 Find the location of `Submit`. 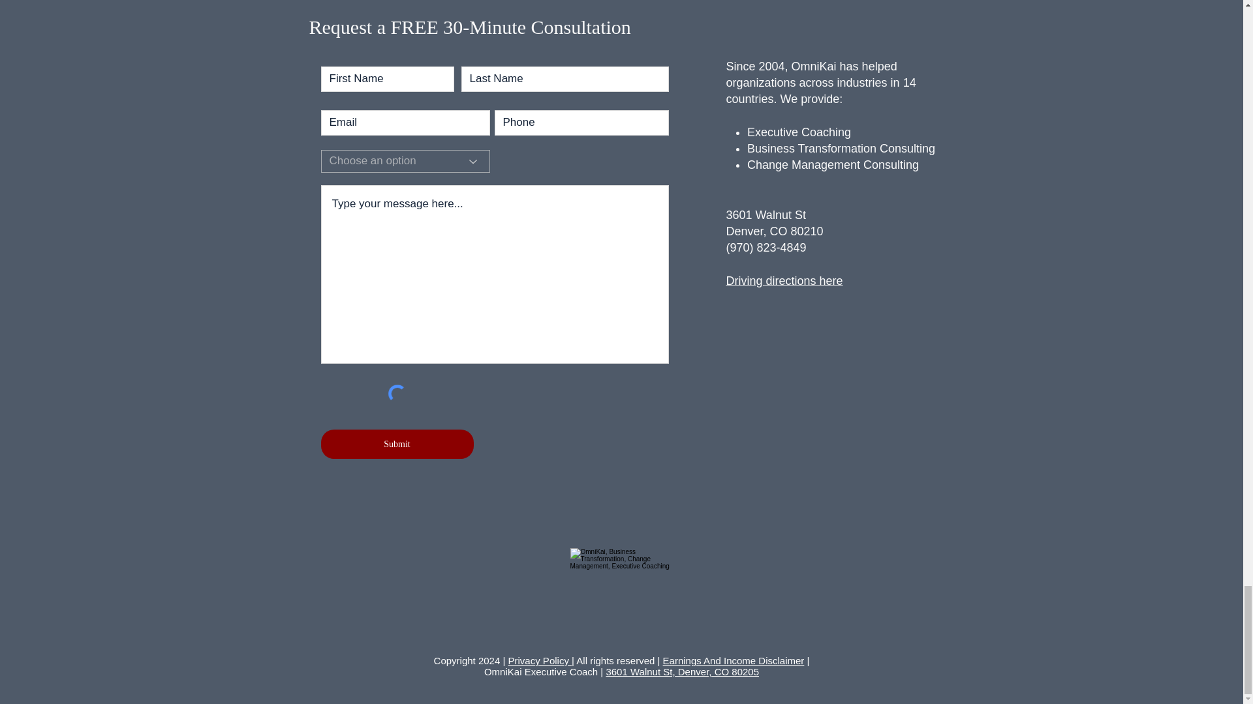

Submit is located at coordinates (397, 444).